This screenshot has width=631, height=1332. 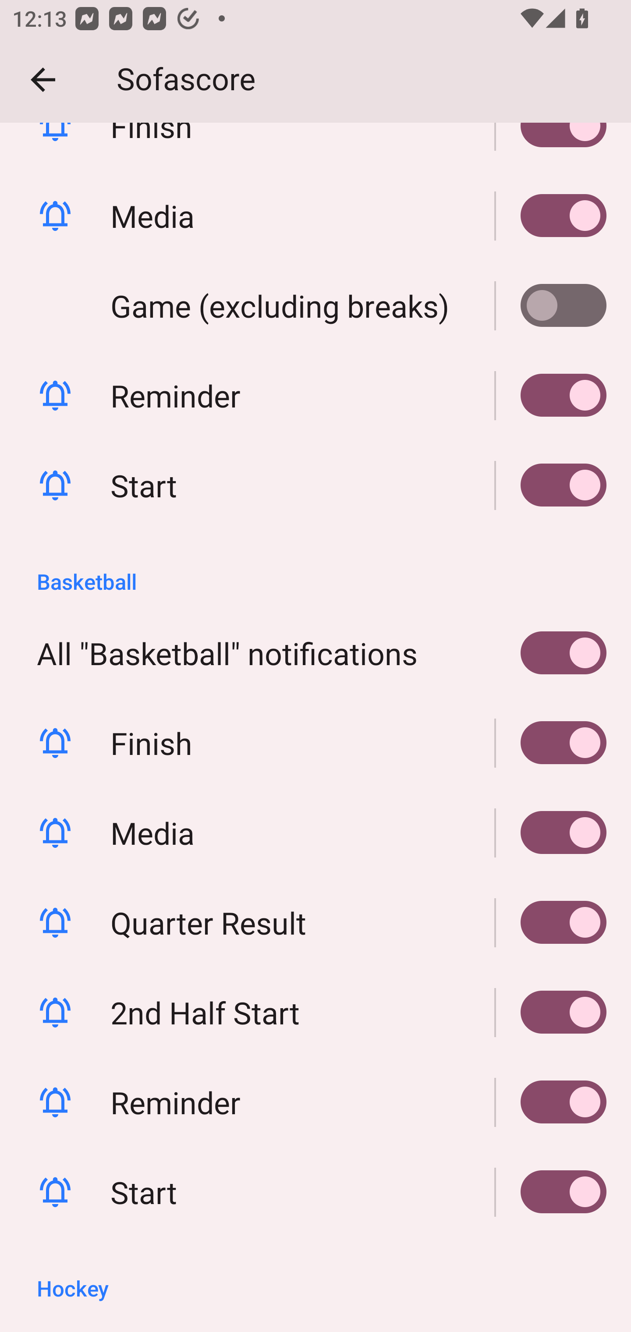 I want to click on Game (excluding breaks), so click(x=315, y=305).